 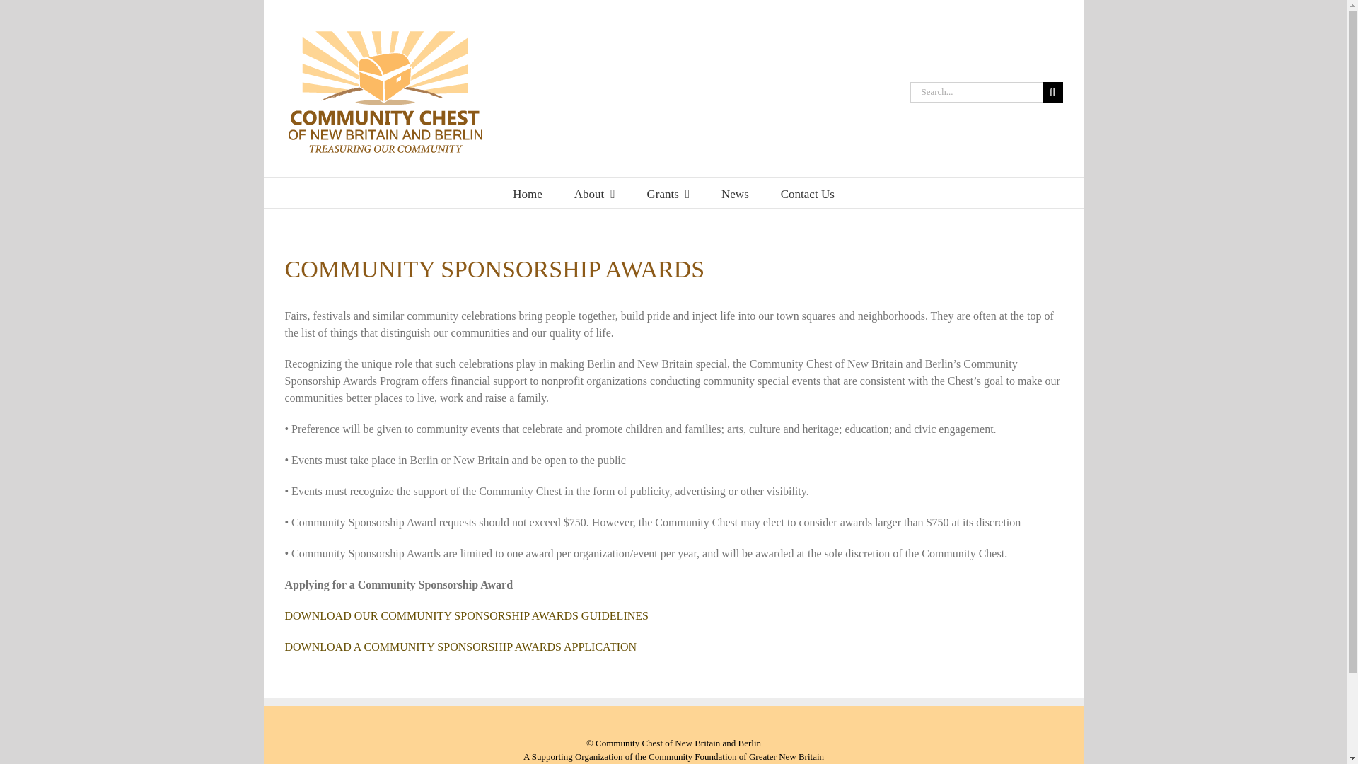 I want to click on Contact Us, so click(x=808, y=192).